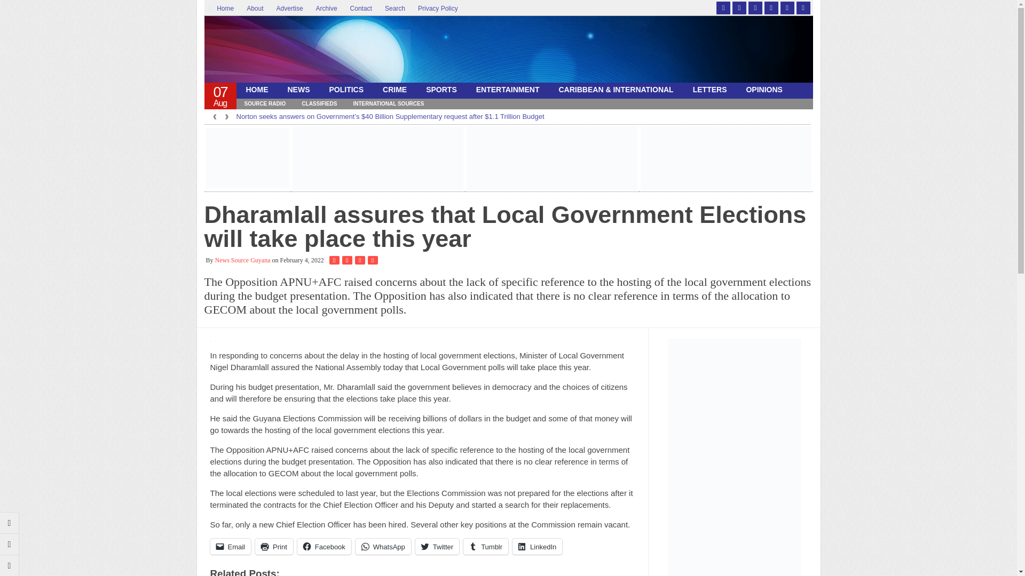 Image resolution: width=1025 pixels, height=576 pixels. What do you see at coordinates (256, 90) in the screenshot?
I see `HOME` at bounding box center [256, 90].